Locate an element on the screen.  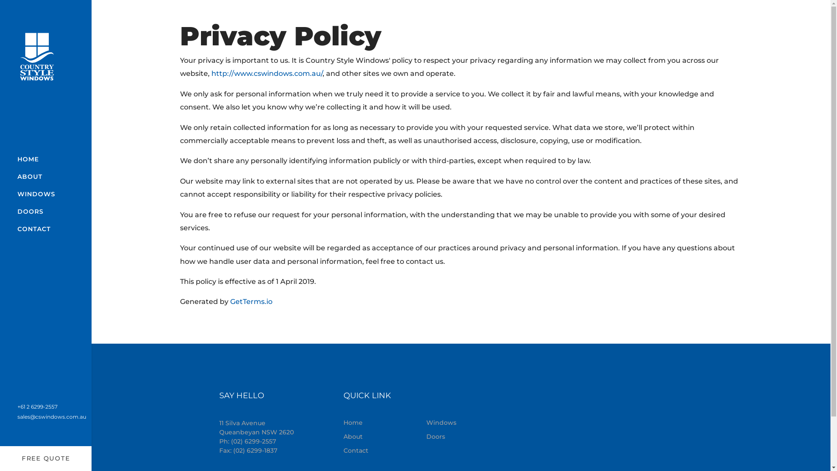
http://www.cswindows.com.au/ is located at coordinates (267, 73).